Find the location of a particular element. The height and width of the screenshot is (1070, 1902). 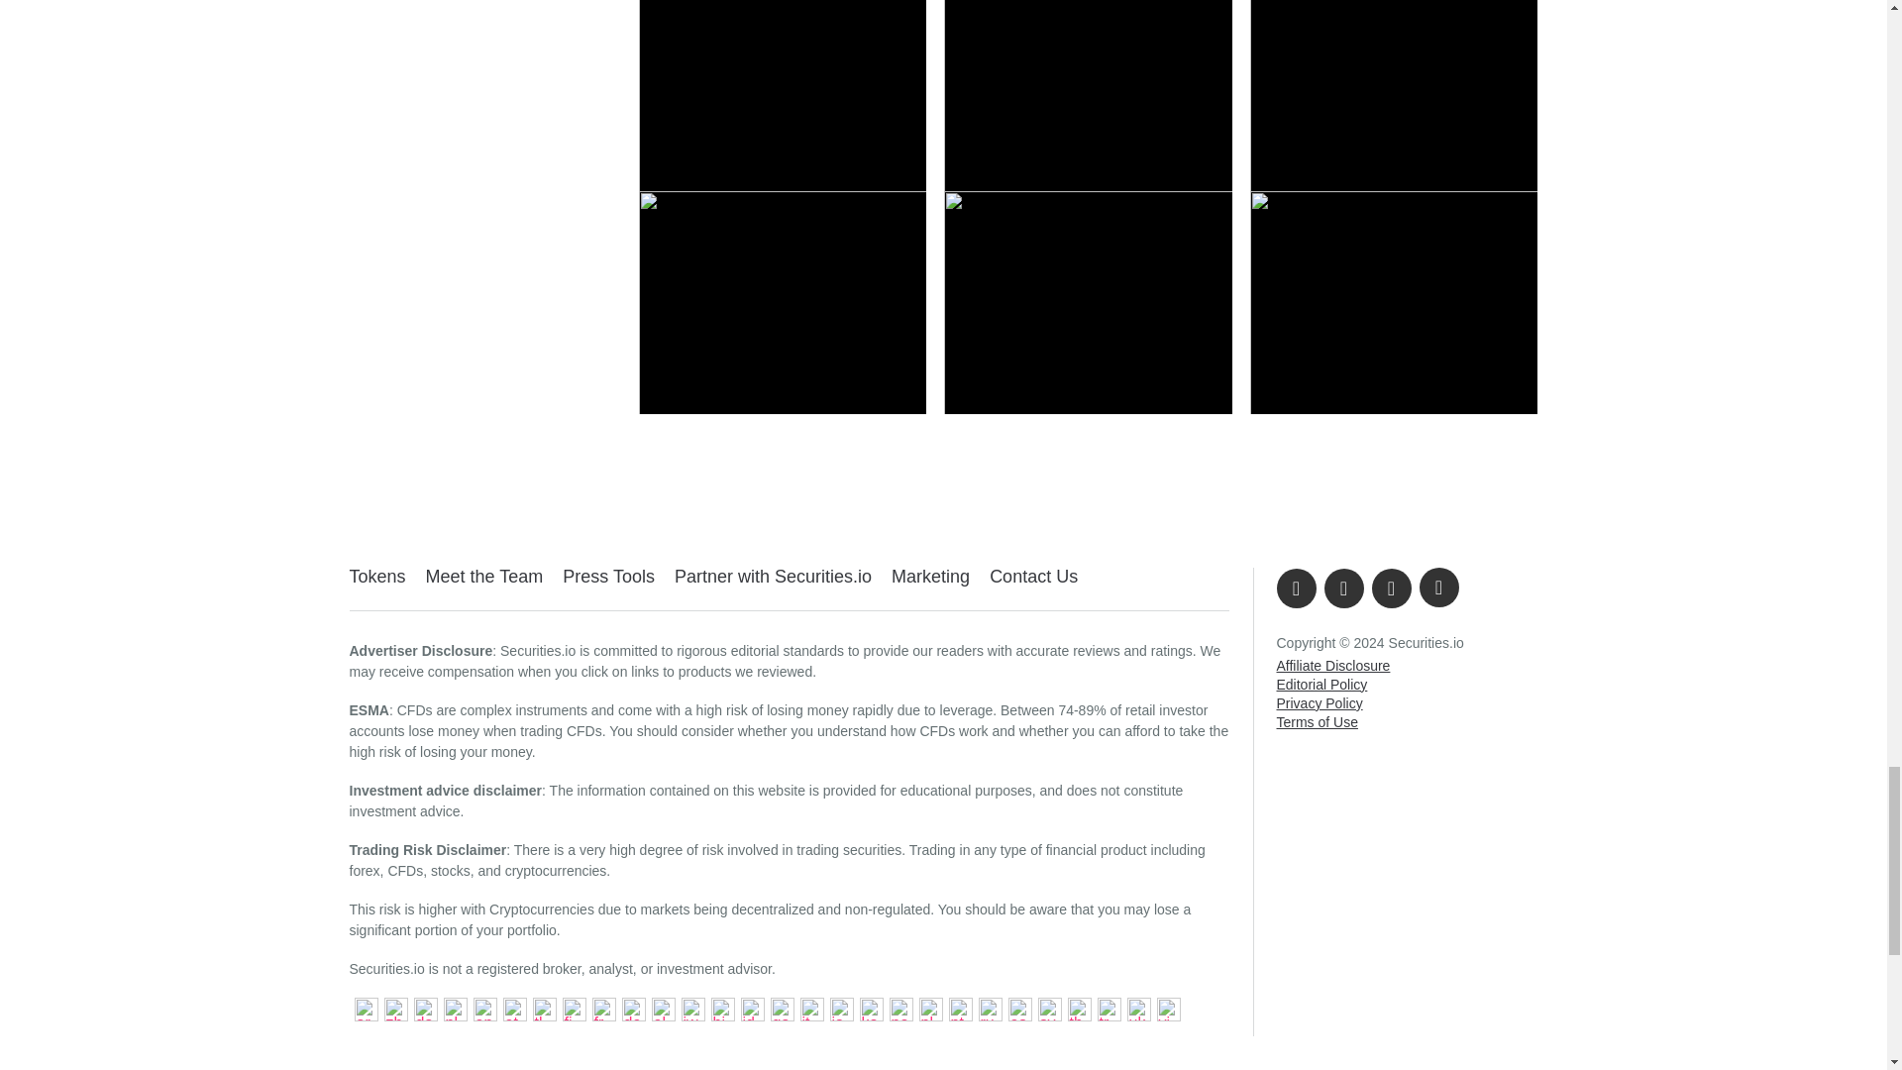

Finnish is located at coordinates (571, 1008).